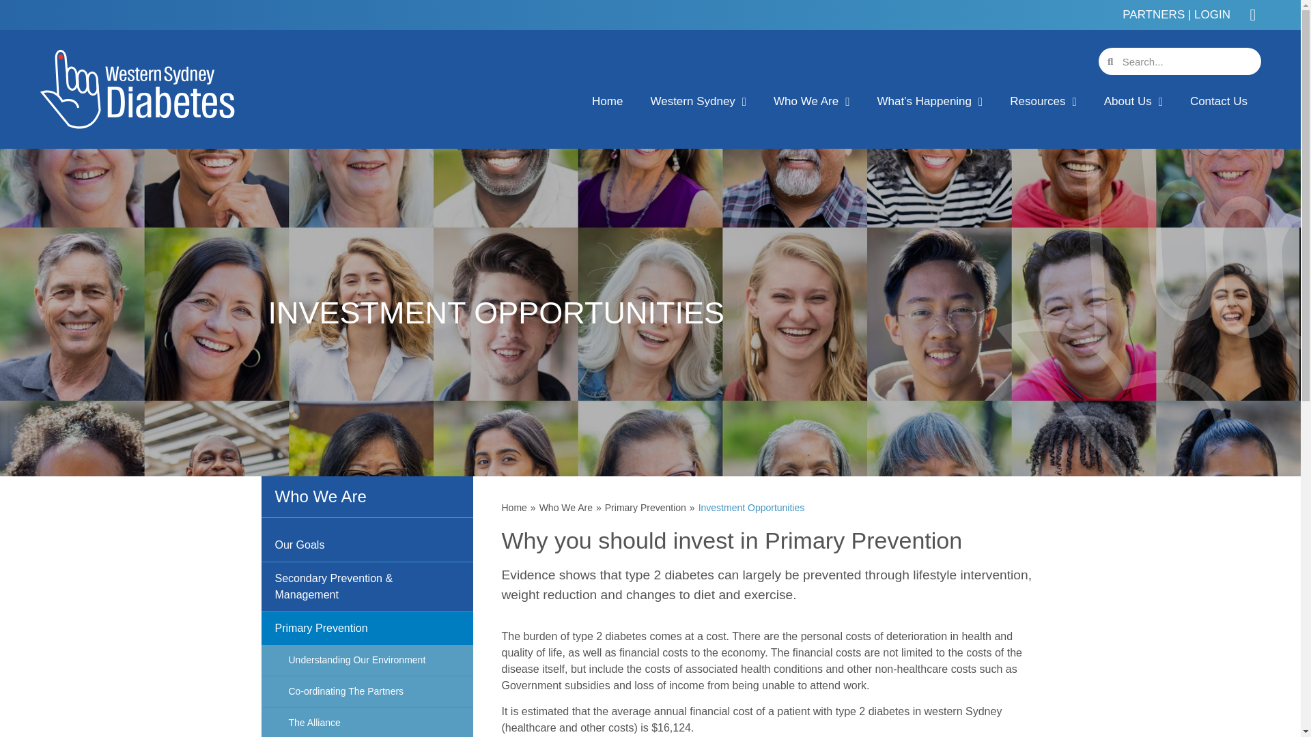 The height and width of the screenshot is (737, 1311). I want to click on Western Sydney, so click(698, 101).